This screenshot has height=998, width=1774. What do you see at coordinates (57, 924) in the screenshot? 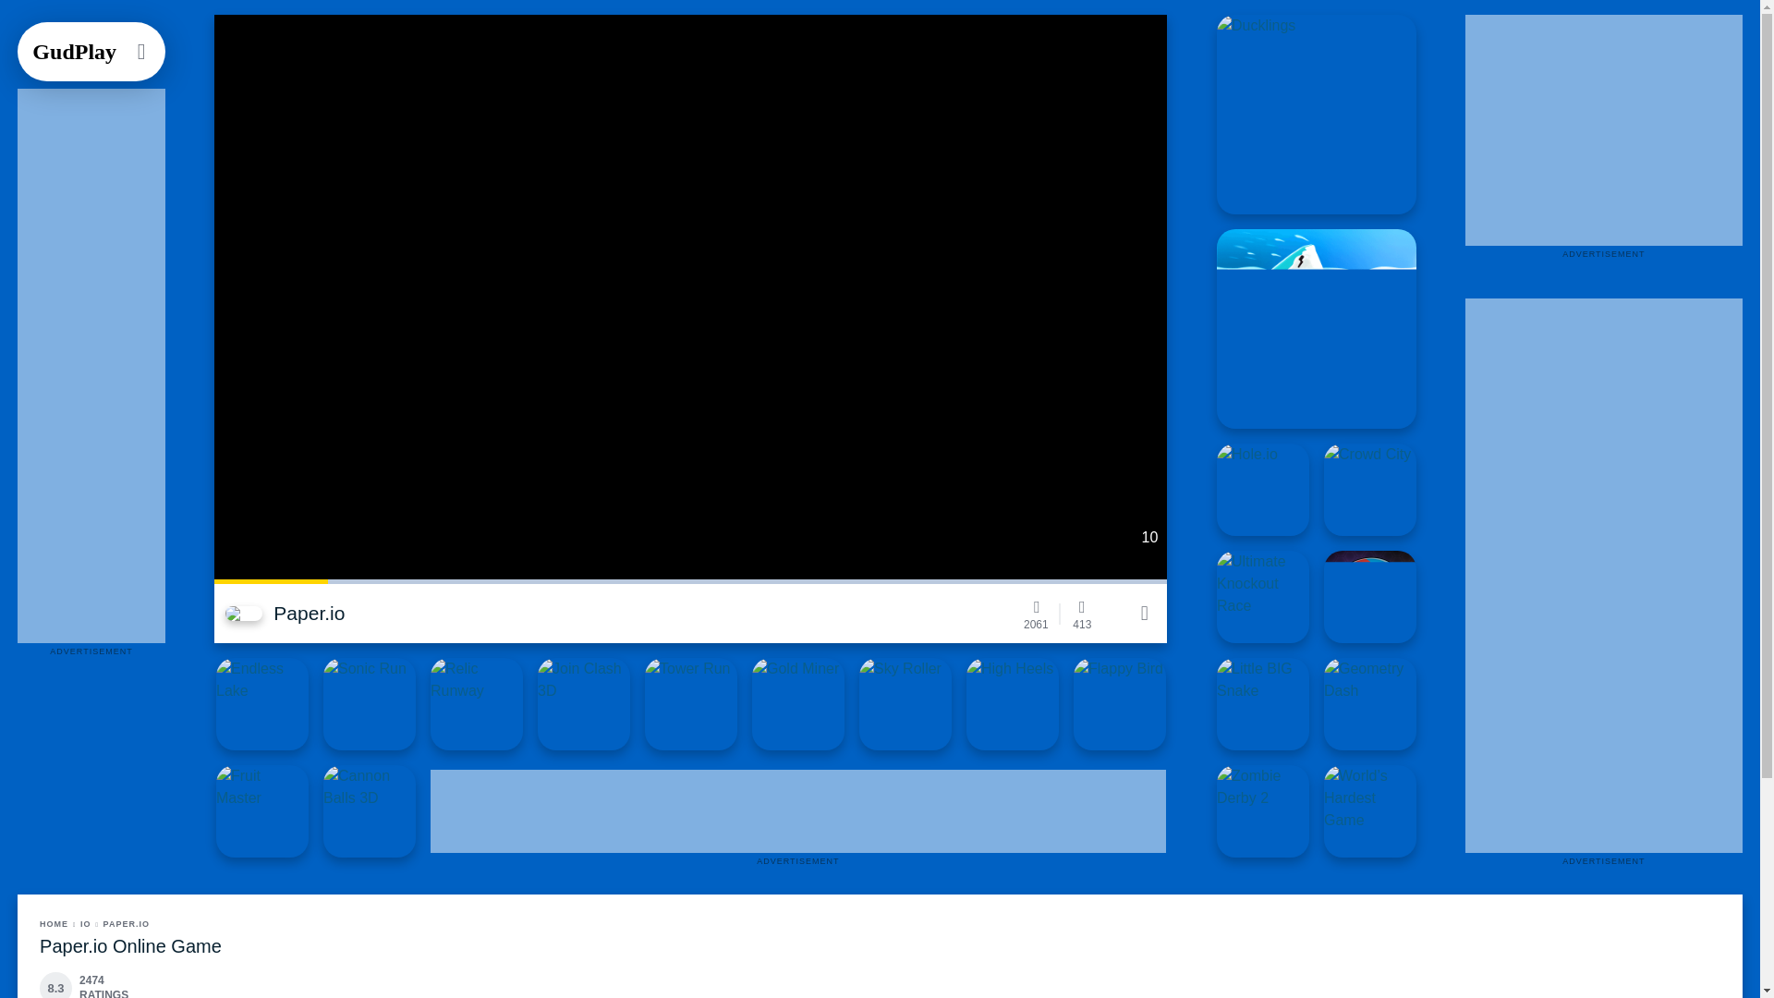
I see `HOME` at bounding box center [57, 924].